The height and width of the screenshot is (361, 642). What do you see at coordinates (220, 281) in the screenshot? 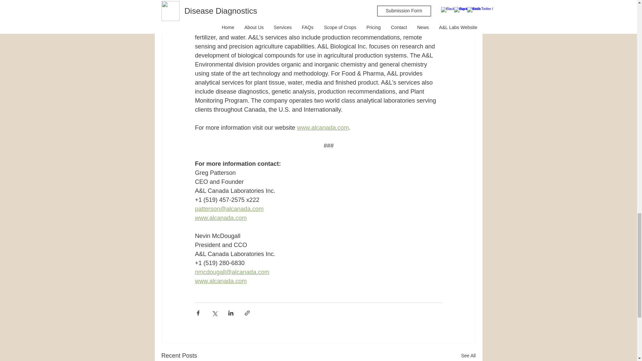
I see `www.alcanada.com` at bounding box center [220, 281].